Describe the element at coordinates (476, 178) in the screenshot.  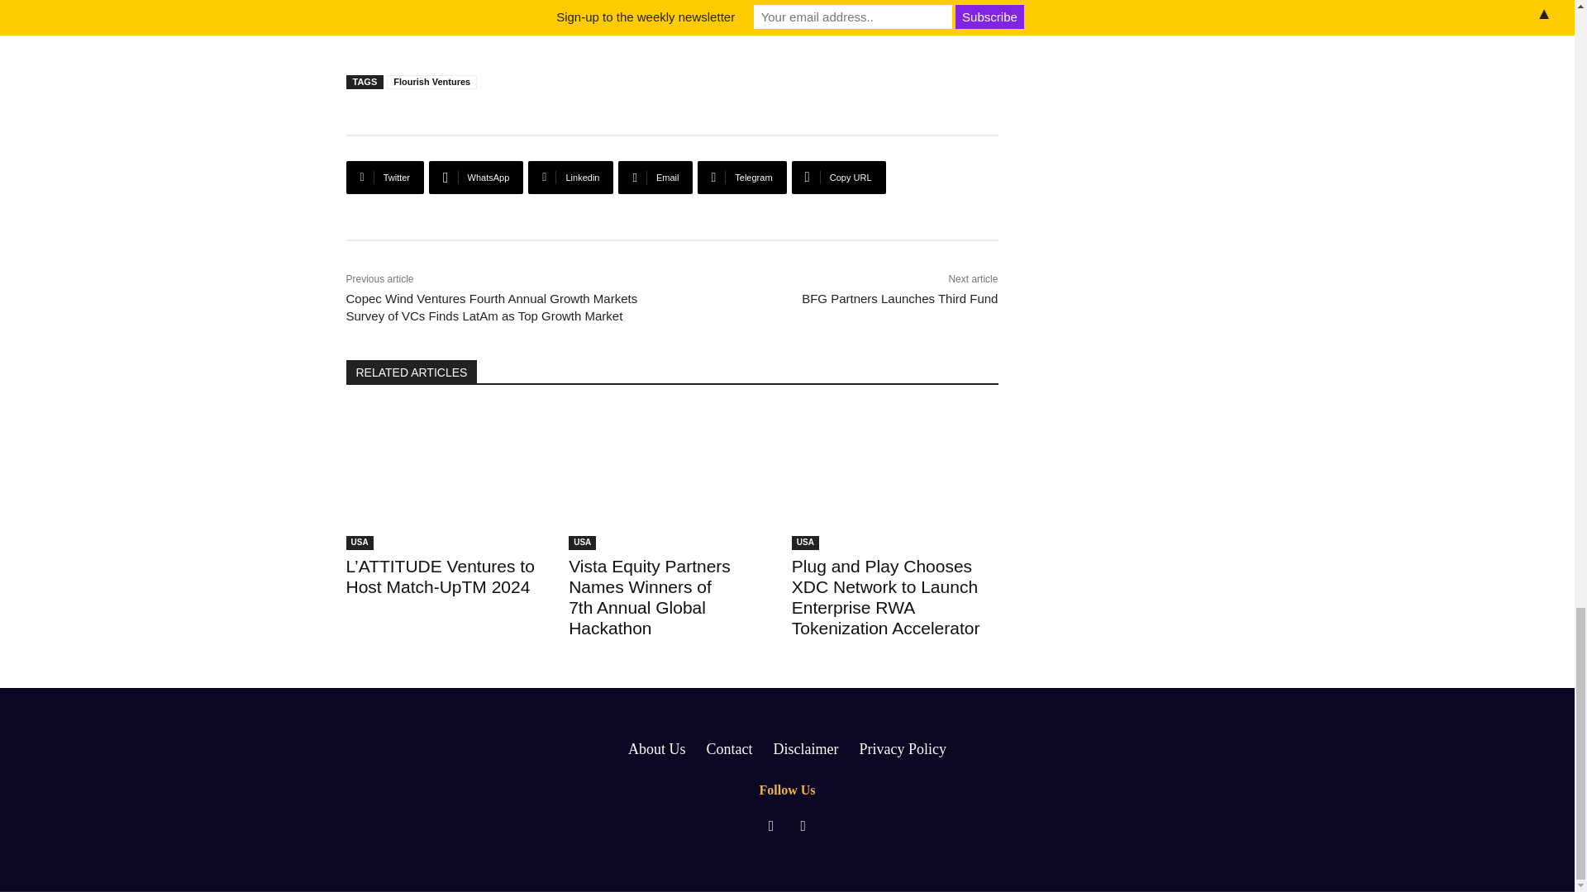
I see `WhatsApp` at that location.